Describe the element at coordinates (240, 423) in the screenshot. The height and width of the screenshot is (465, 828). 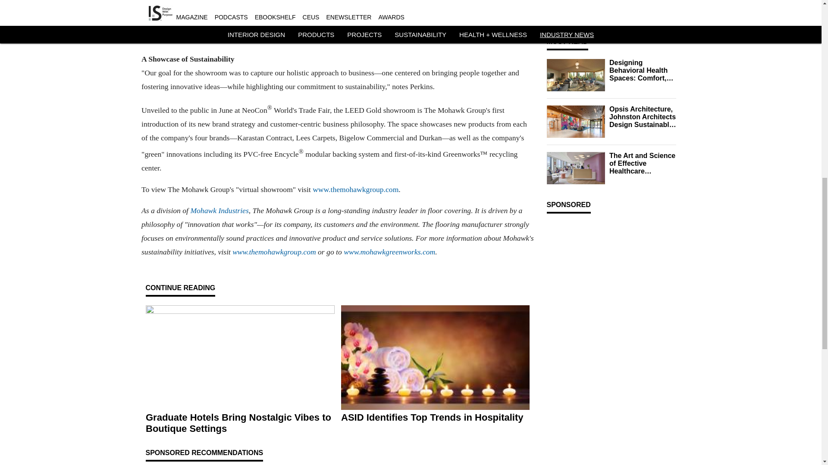
I see `Graduate Hotels Bring Nostalgic Vibes to Boutique Settings` at that location.